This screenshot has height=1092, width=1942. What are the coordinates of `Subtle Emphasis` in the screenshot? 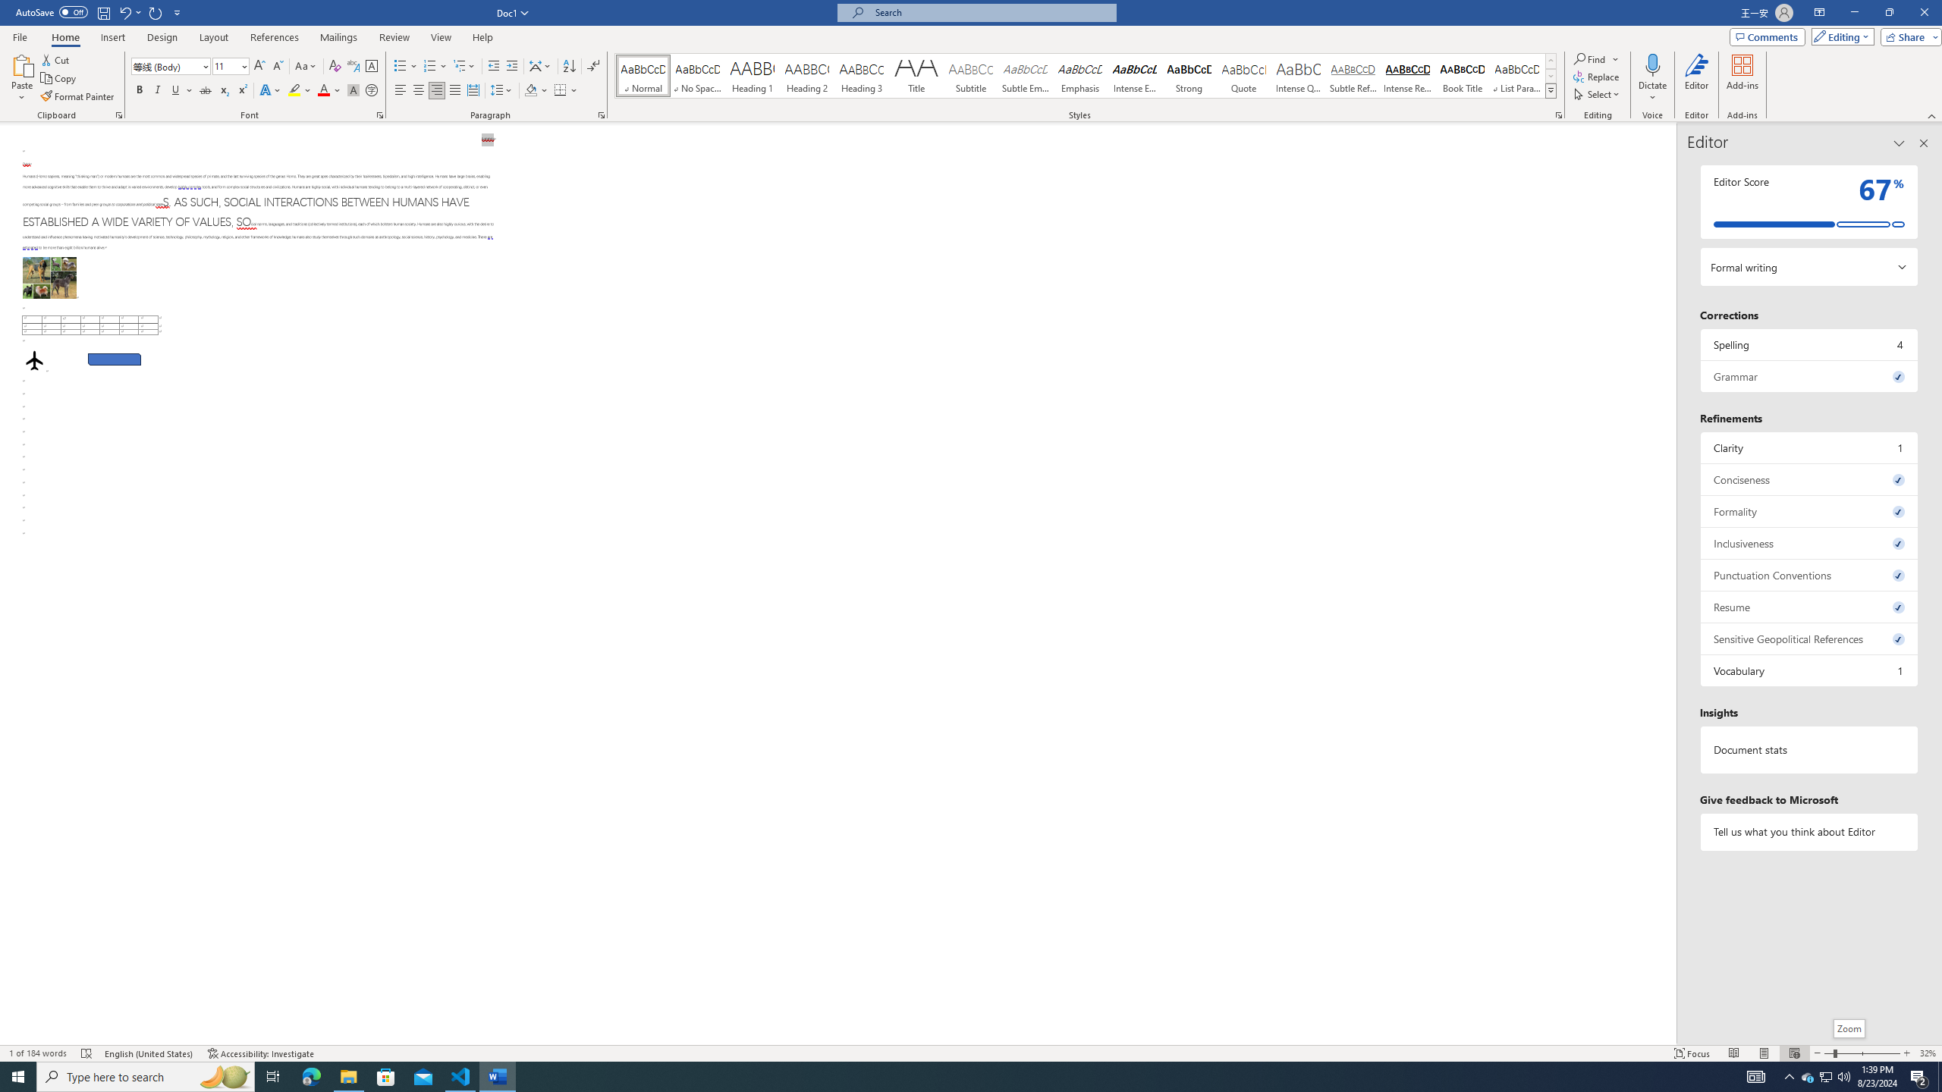 It's located at (1025, 76).